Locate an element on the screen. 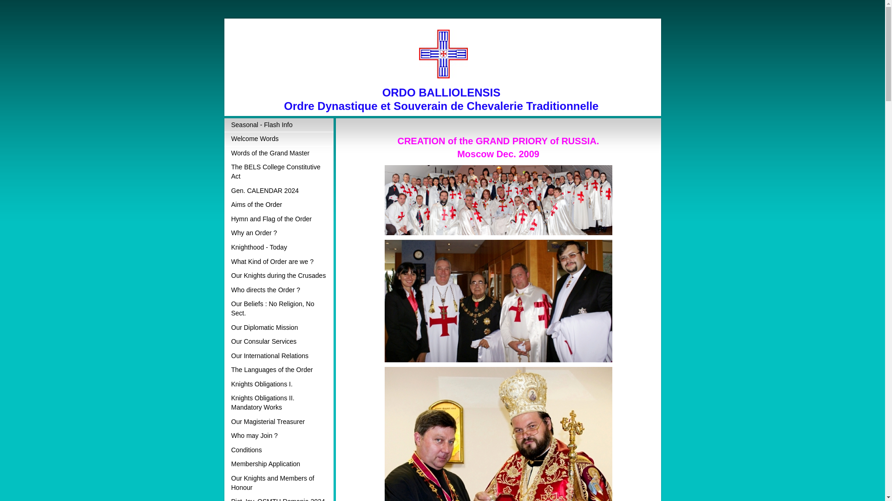 This screenshot has width=892, height=501. Our Consular Services is located at coordinates (278, 342).